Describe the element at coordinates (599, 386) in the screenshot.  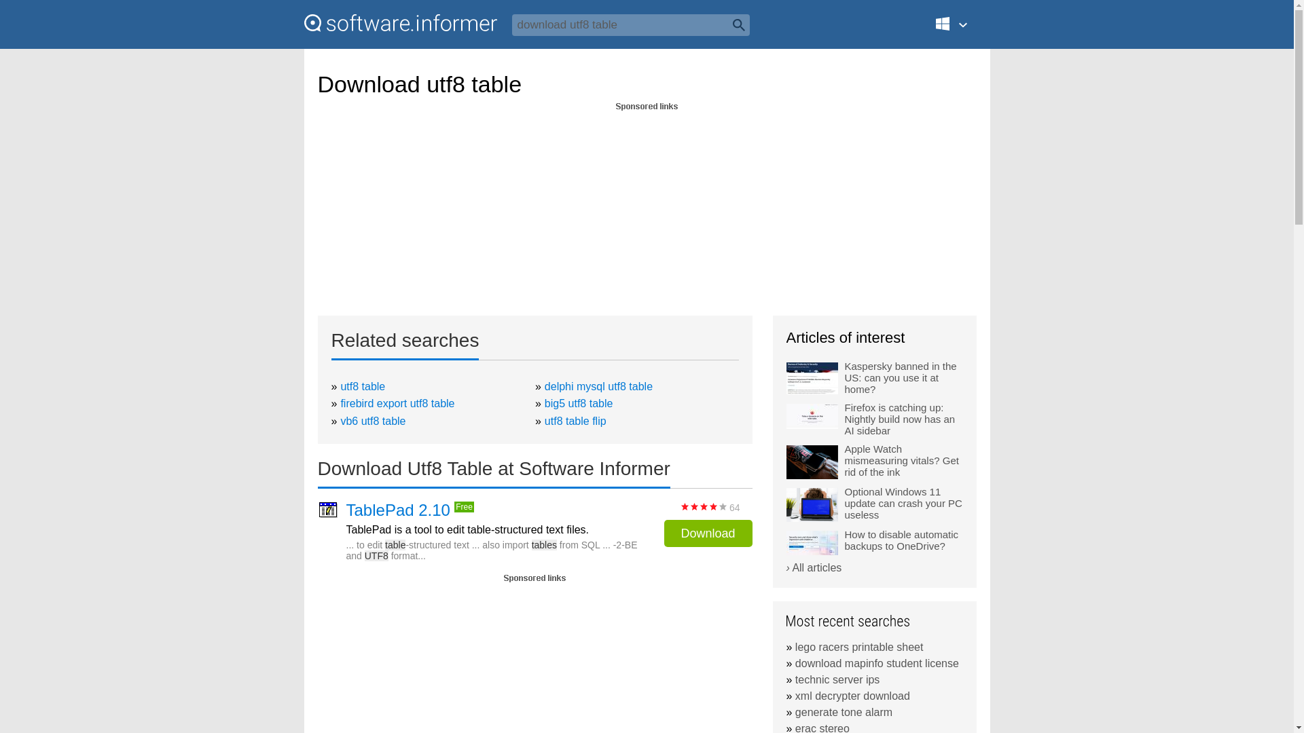
I see `delphi mysql utf8 table` at that location.